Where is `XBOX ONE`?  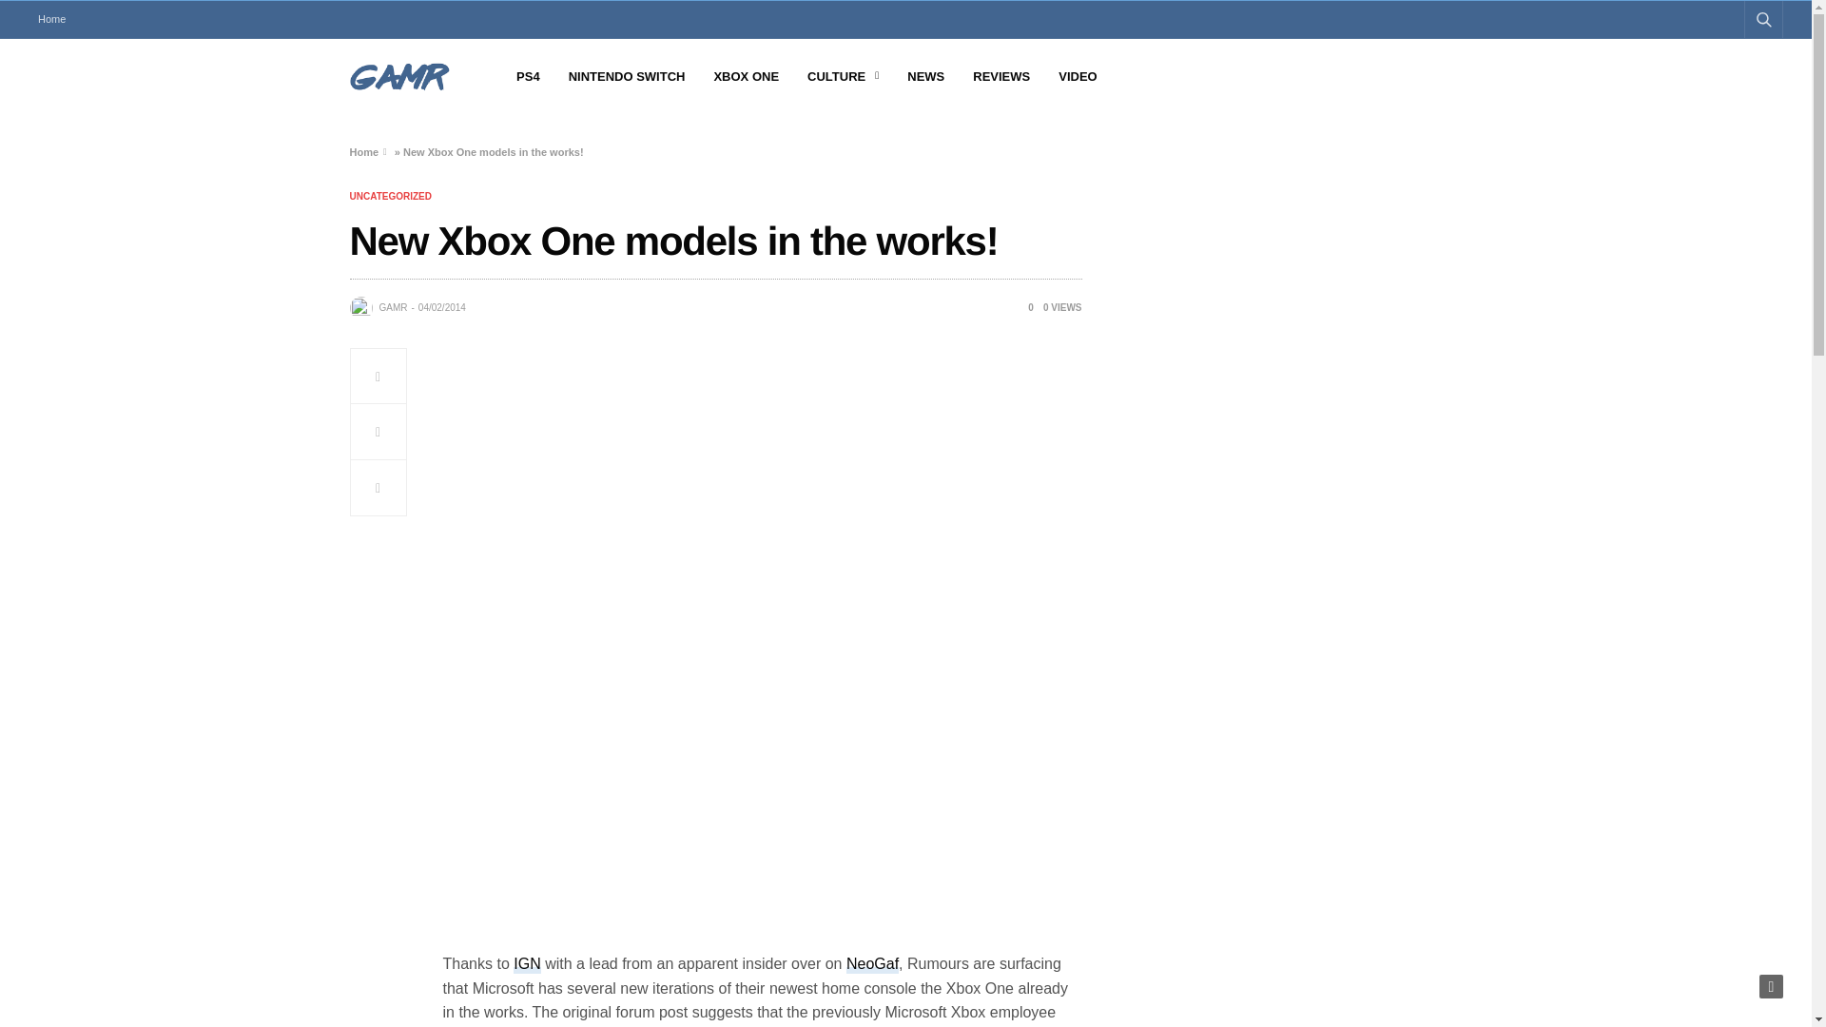
XBOX ONE is located at coordinates (746, 77).